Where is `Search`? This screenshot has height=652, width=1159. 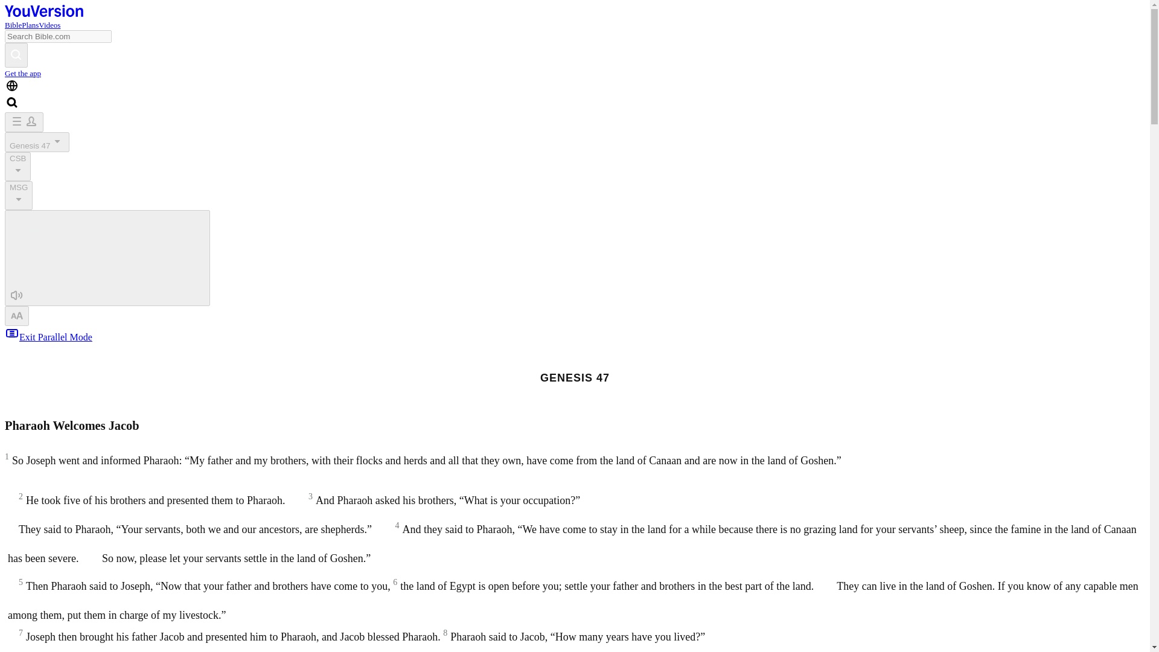
Search is located at coordinates (16, 56).